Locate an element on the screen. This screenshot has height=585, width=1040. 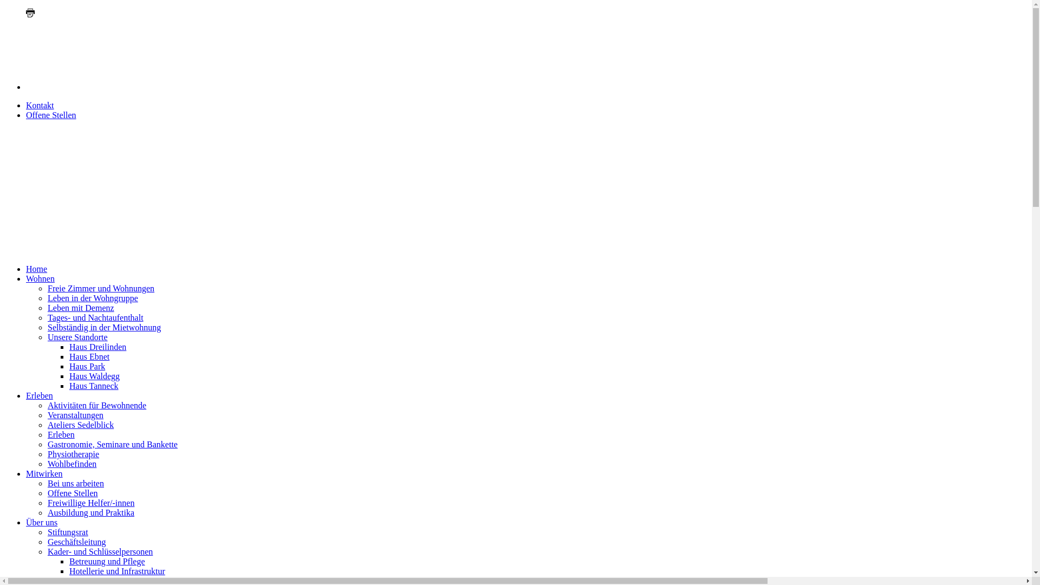
Unsere Standorte is located at coordinates (78, 337).